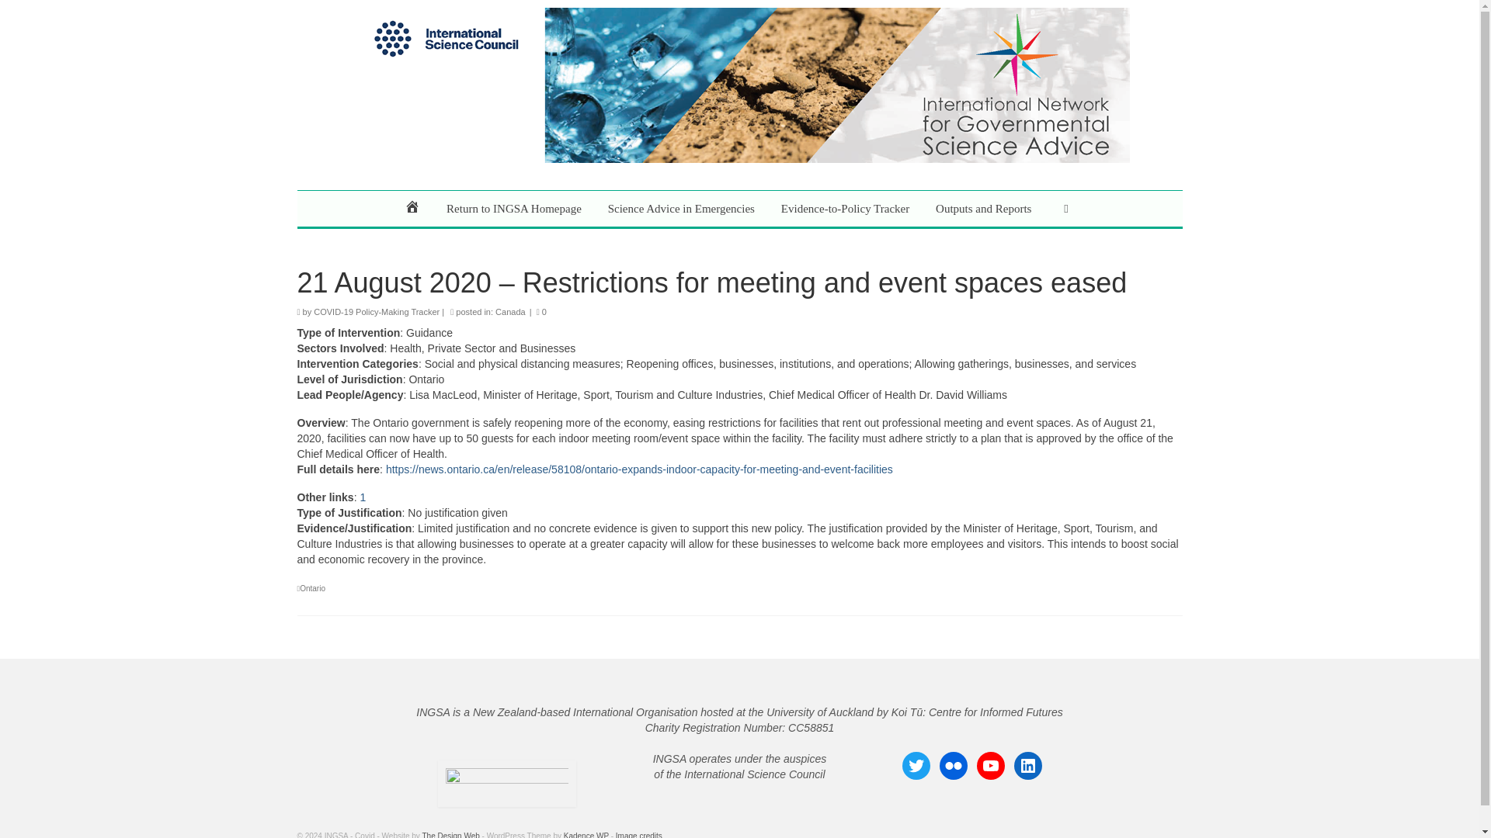 The width and height of the screenshot is (1491, 838). I want to click on Image credits, so click(638, 835).